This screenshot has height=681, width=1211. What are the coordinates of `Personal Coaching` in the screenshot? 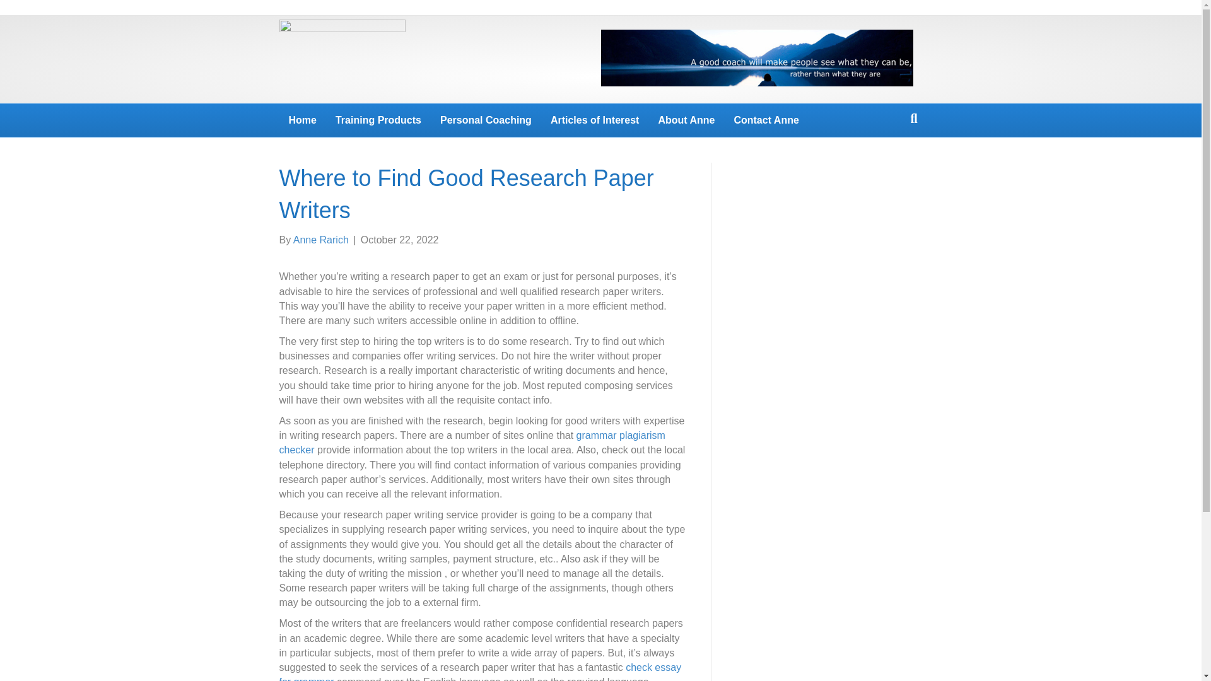 It's located at (486, 120).